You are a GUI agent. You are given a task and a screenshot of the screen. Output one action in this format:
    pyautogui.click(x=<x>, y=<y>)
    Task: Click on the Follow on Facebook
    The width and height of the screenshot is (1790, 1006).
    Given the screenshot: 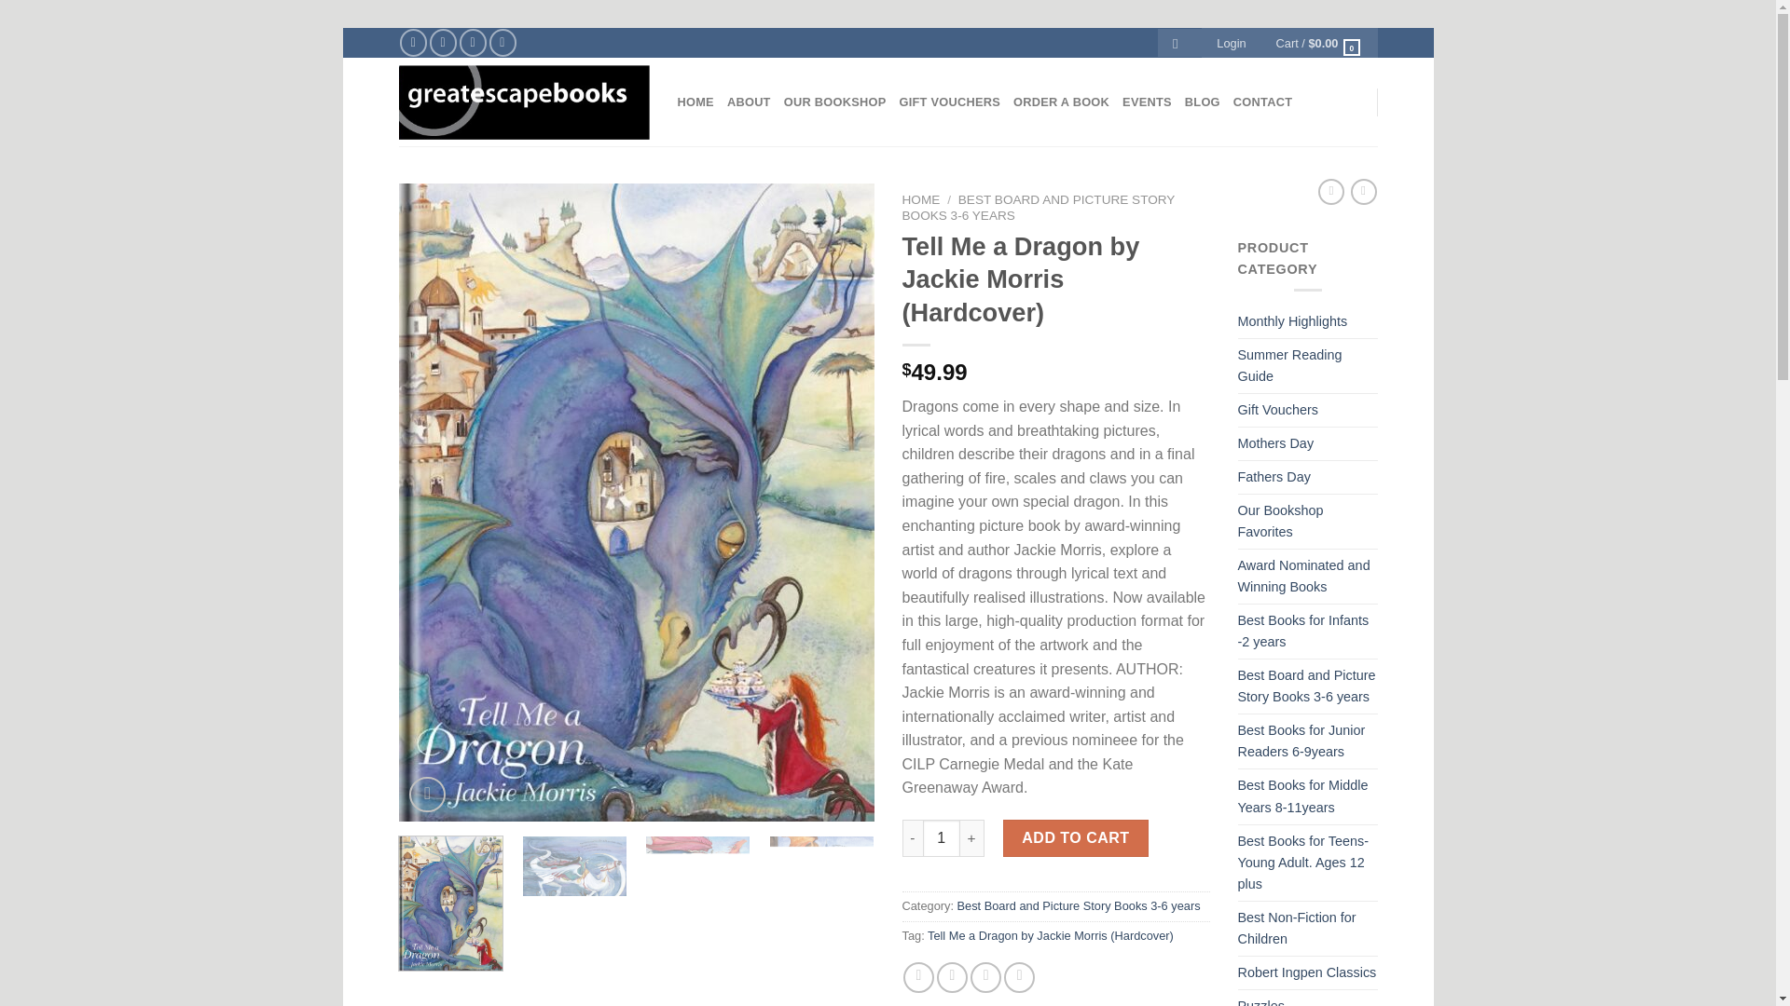 What is the action you would take?
    pyautogui.click(x=413, y=43)
    